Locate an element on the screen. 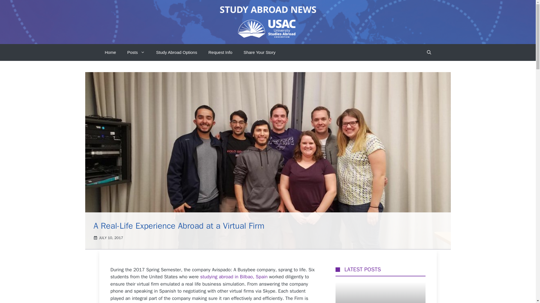  Home is located at coordinates (110, 52).